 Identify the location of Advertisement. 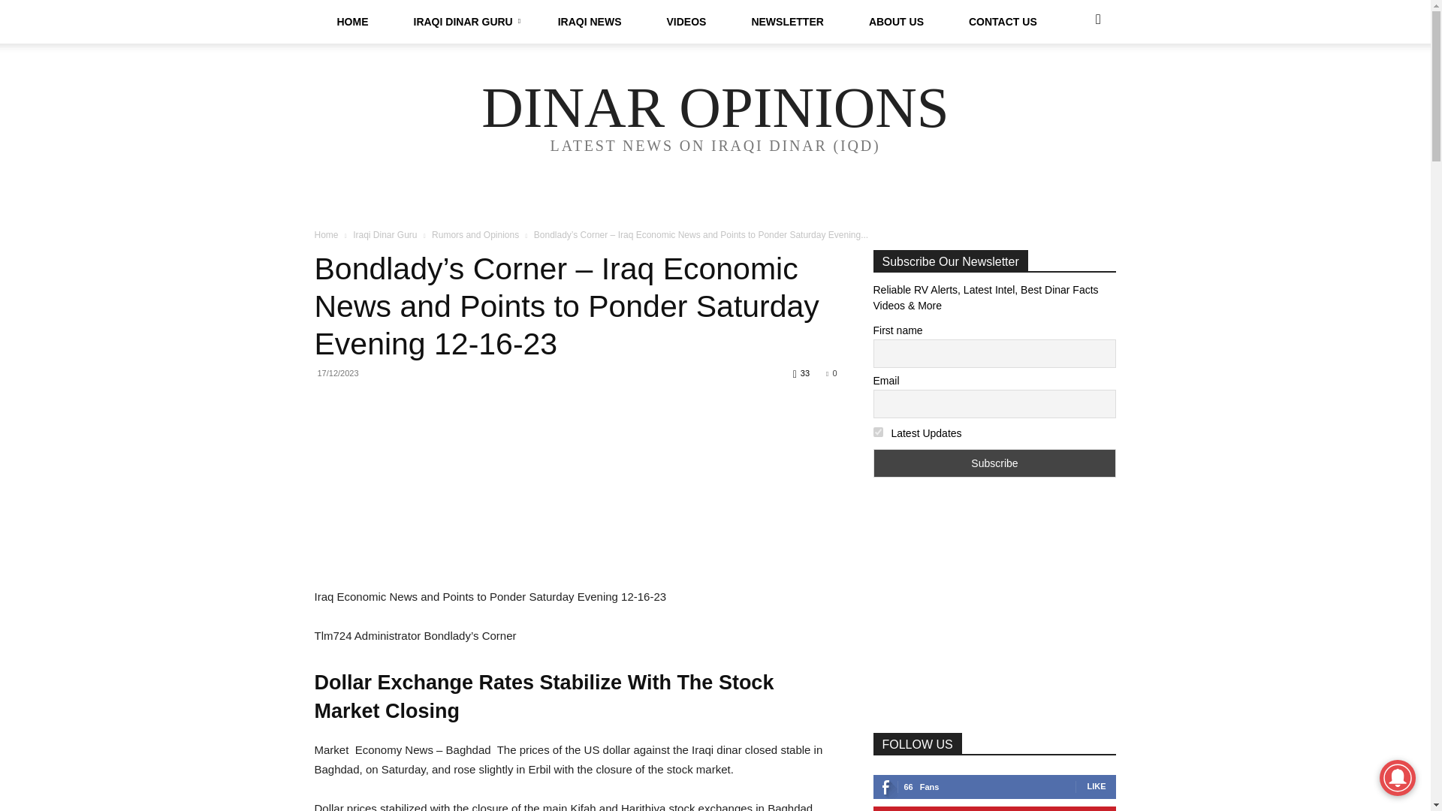
(575, 516).